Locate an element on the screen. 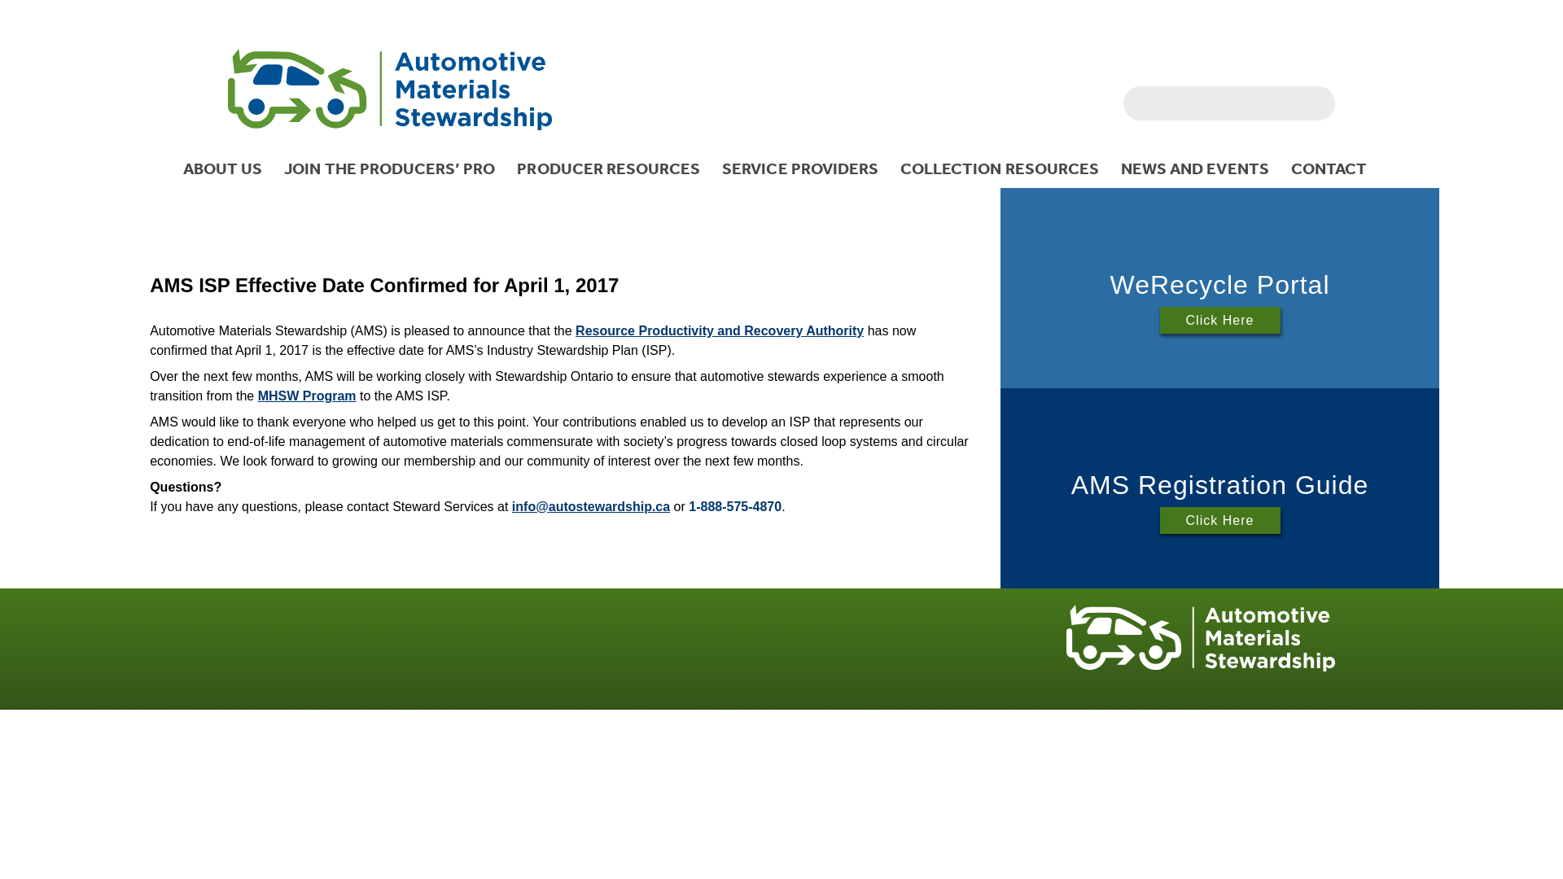  Click Here is located at coordinates (1220, 521).